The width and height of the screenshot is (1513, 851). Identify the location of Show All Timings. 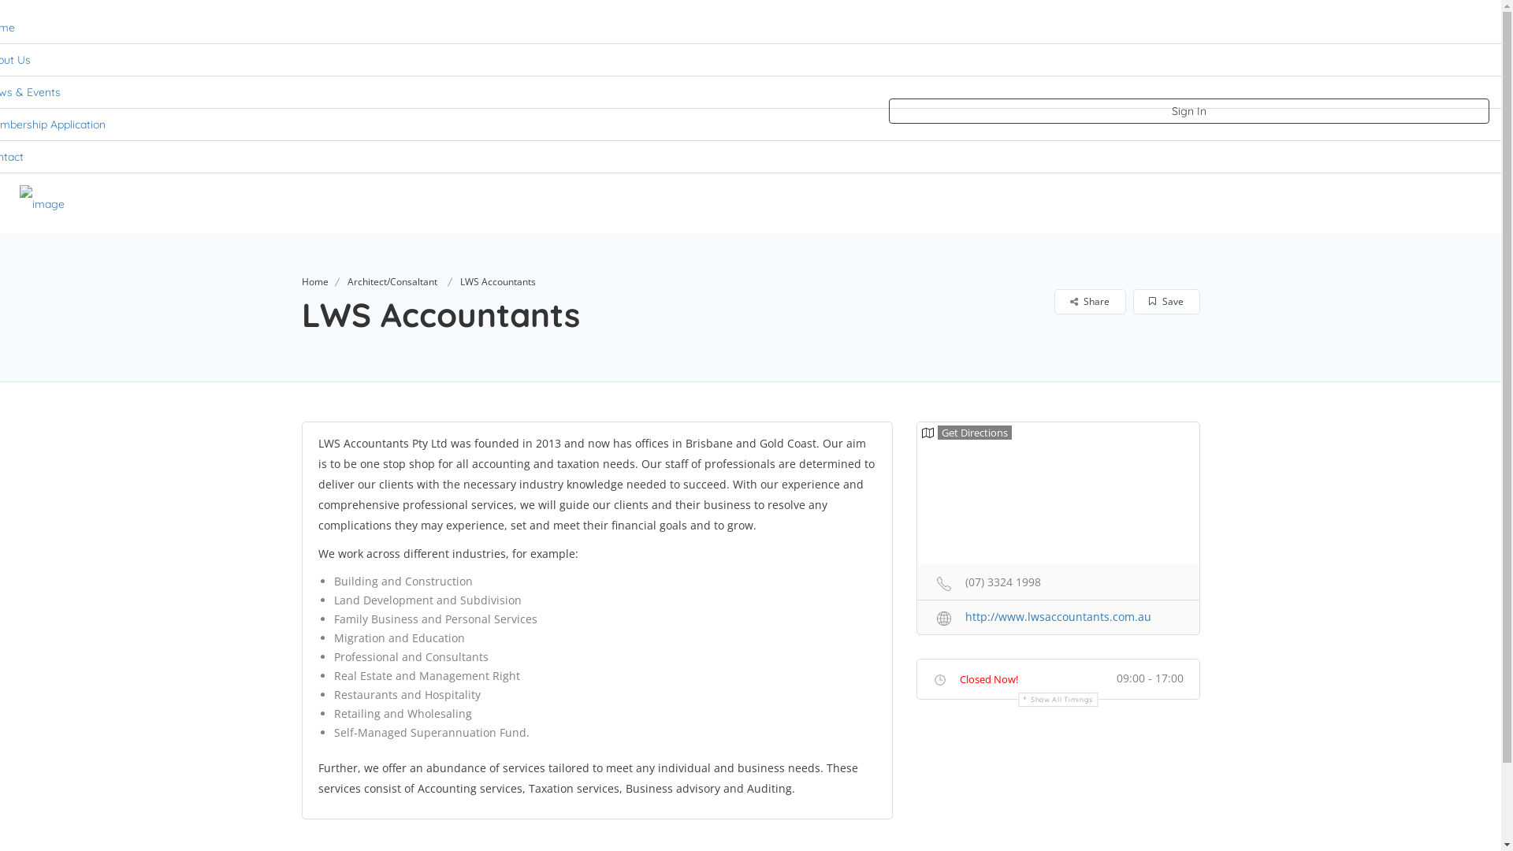
(1058, 700).